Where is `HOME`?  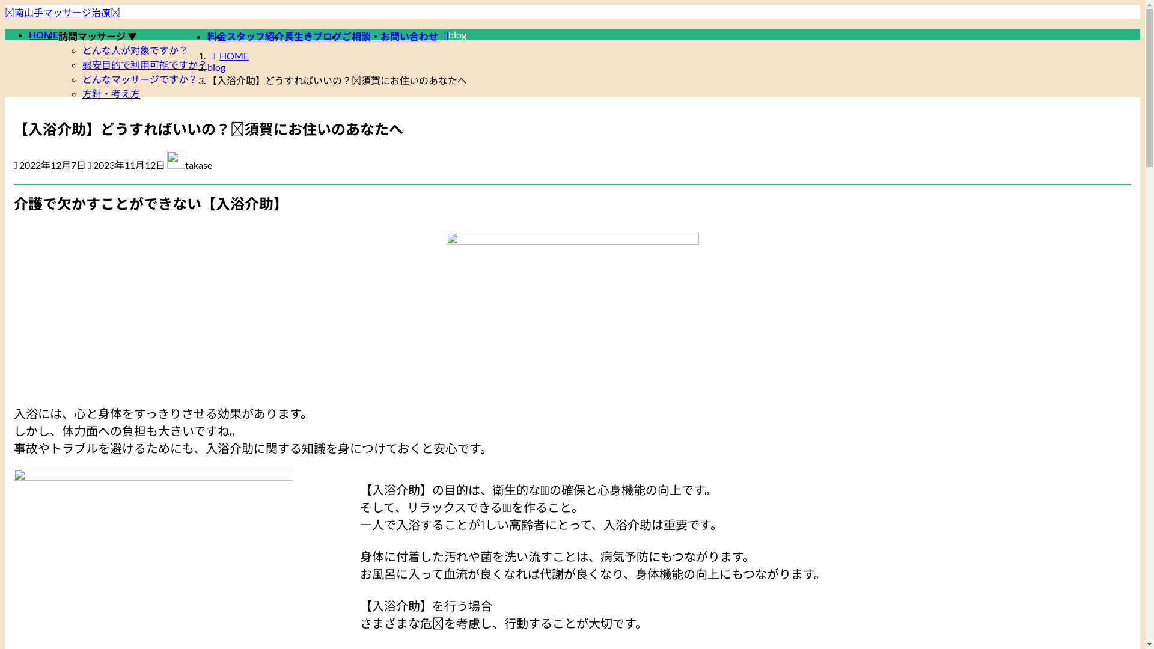 HOME is located at coordinates (228, 55).